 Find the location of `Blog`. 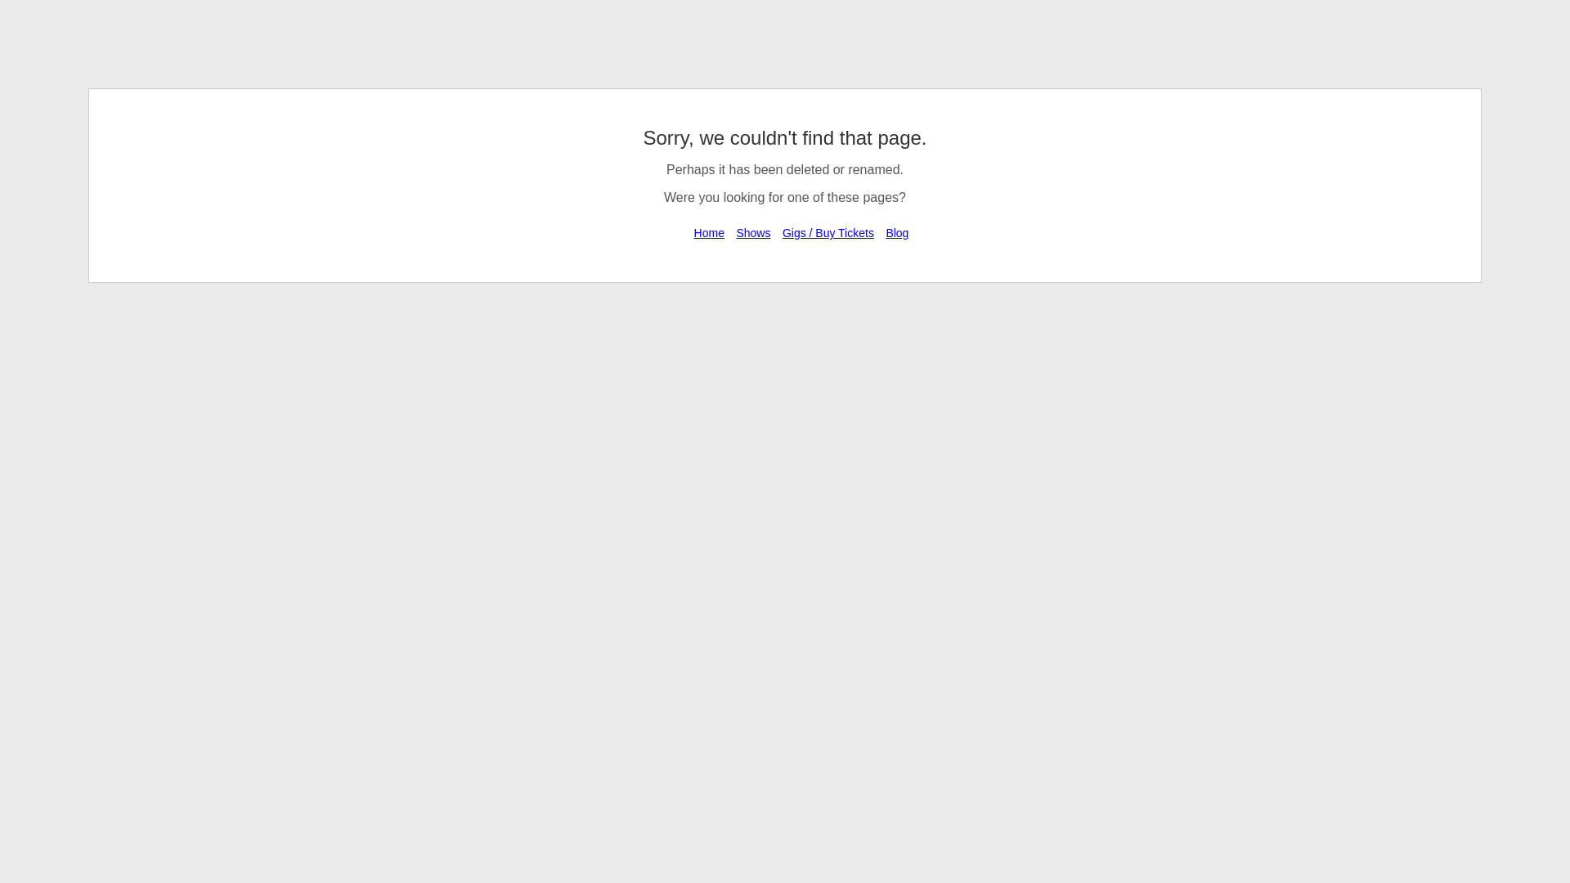

Blog is located at coordinates (897, 233).